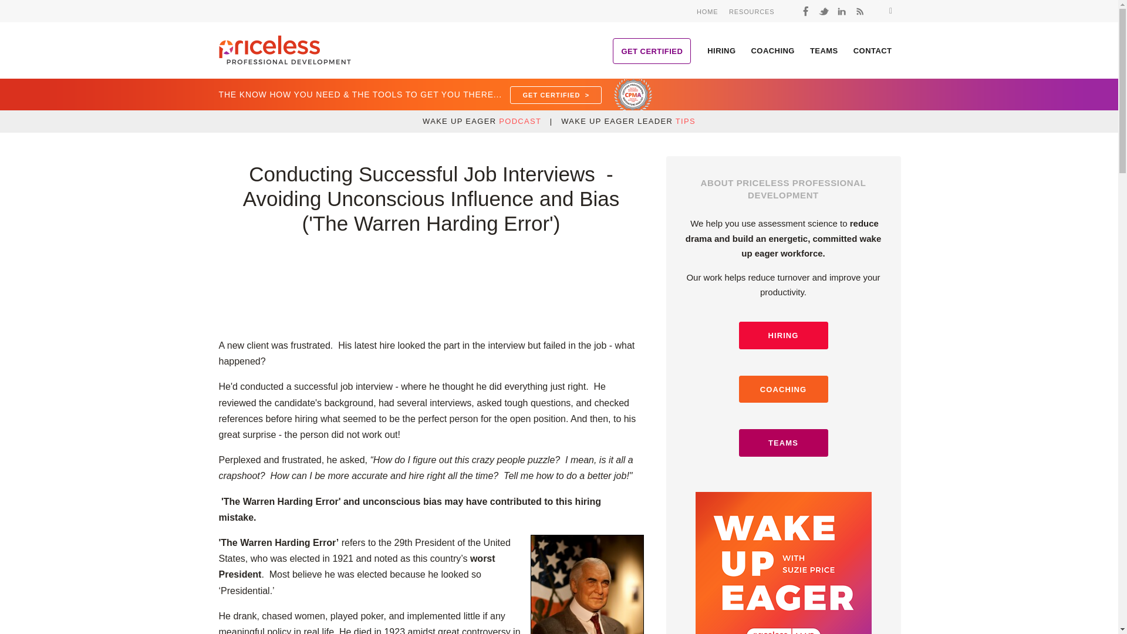  What do you see at coordinates (587, 585) in the screenshot?
I see `conducting successful interviews` at bounding box center [587, 585].